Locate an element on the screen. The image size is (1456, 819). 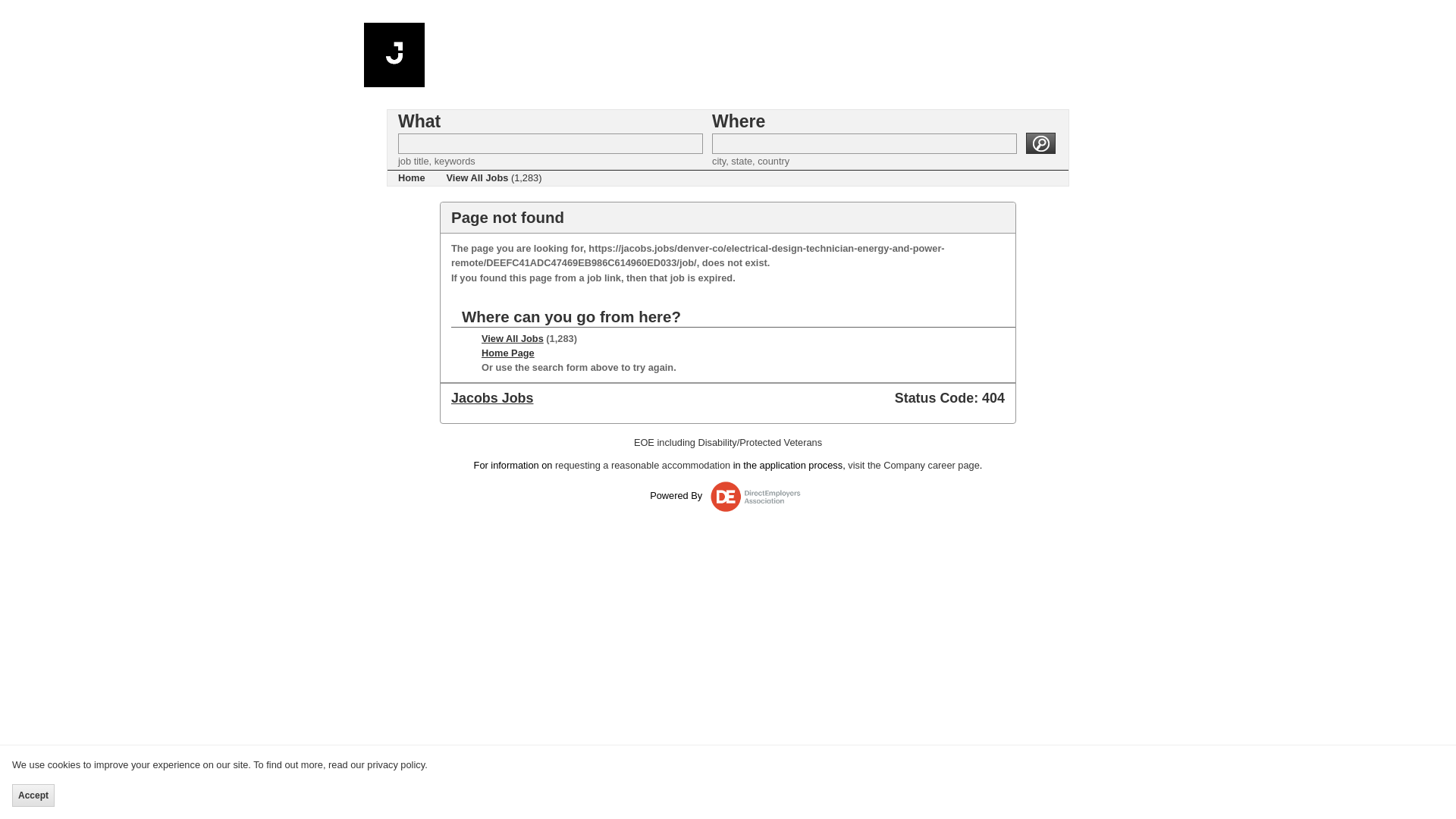
search is located at coordinates (1040, 143).